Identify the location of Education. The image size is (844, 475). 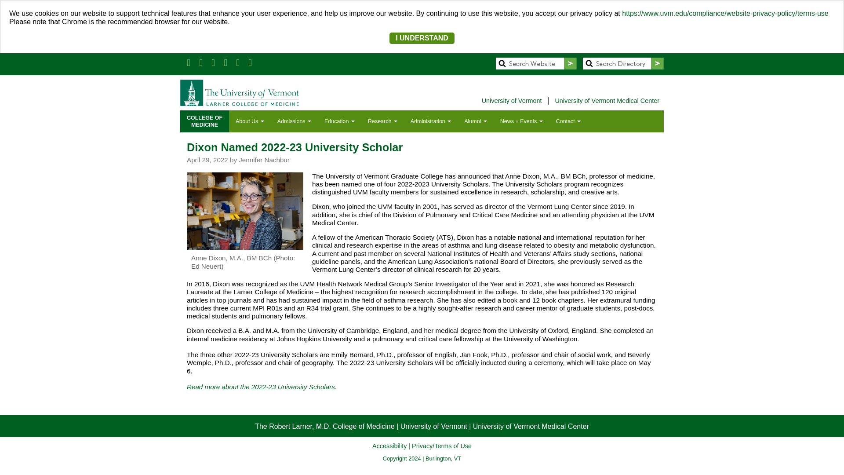
(204, 121).